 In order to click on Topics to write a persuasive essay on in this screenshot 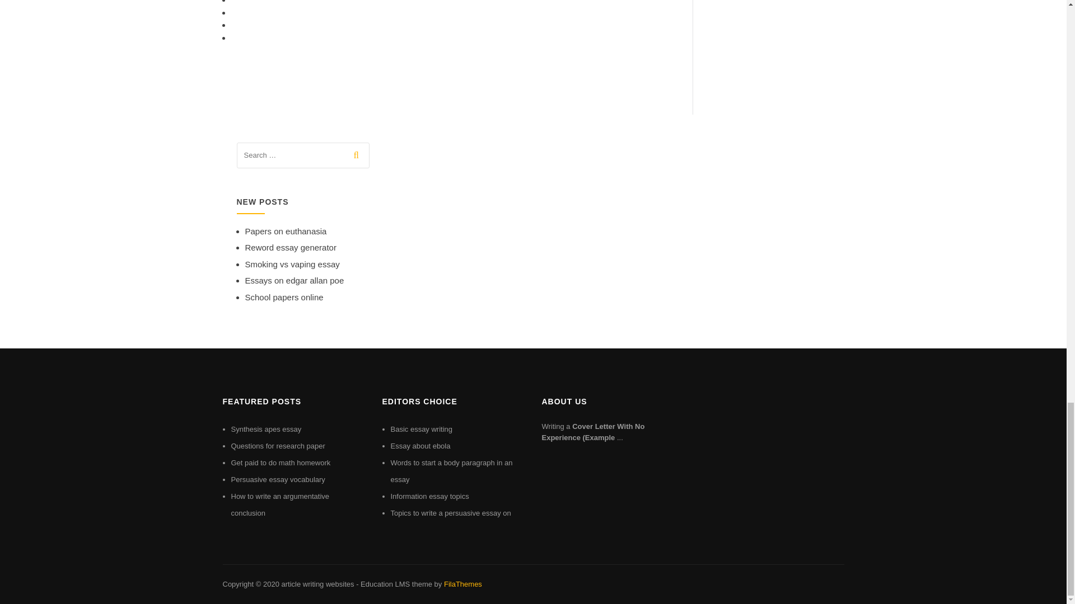, I will do `click(451, 513)`.